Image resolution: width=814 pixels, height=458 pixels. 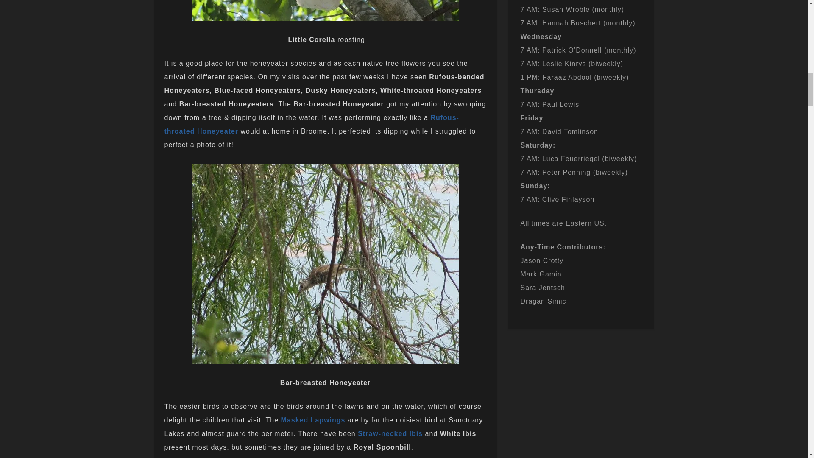 What do you see at coordinates (313, 420) in the screenshot?
I see `Masked Lapwings` at bounding box center [313, 420].